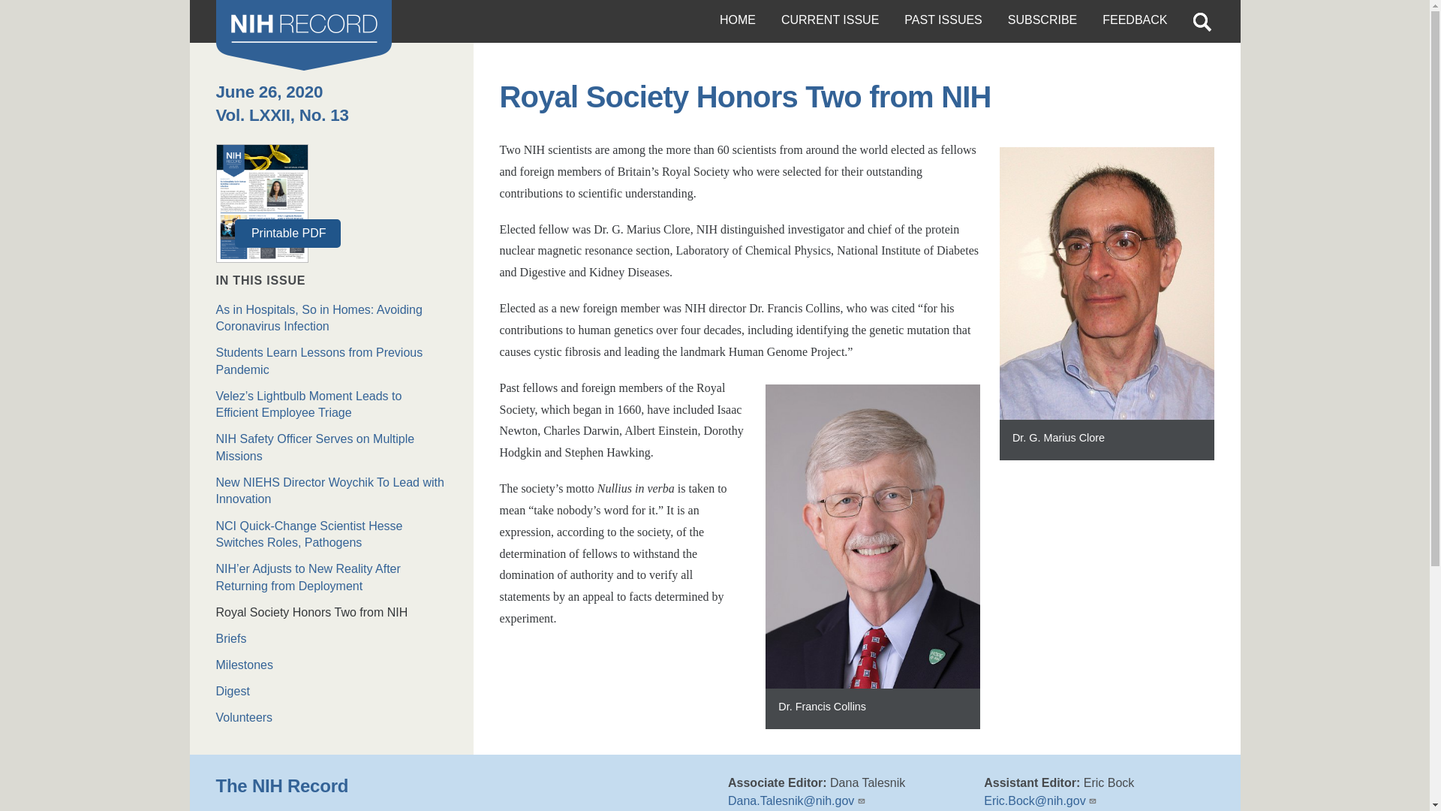 This screenshot has height=811, width=1441. Describe the element at coordinates (332, 638) in the screenshot. I see `Briefs` at that location.